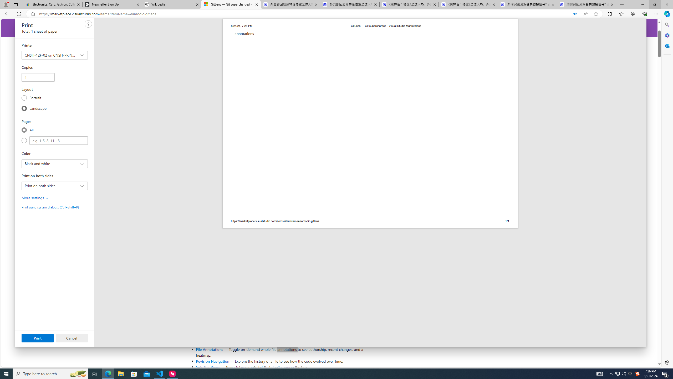 This screenshot has width=673, height=379. What do you see at coordinates (58, 141) in the screenshot?
I see `Custom` at bounding box center [58, 141].